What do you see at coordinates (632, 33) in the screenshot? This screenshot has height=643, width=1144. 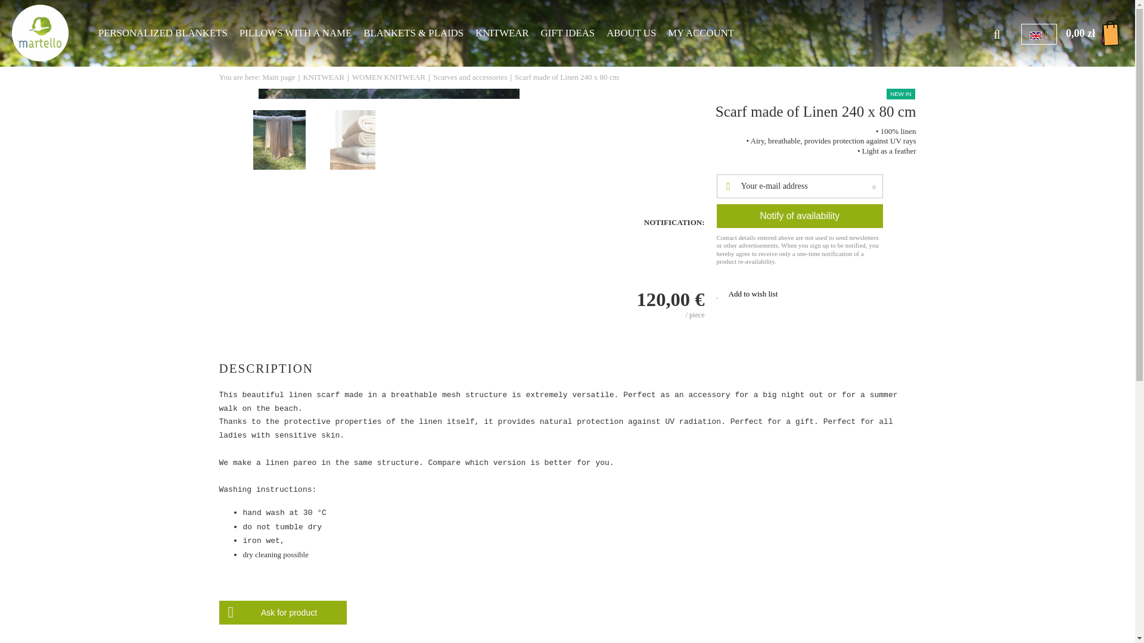 I see `ABOUT US` at bounding box center [632, 33].